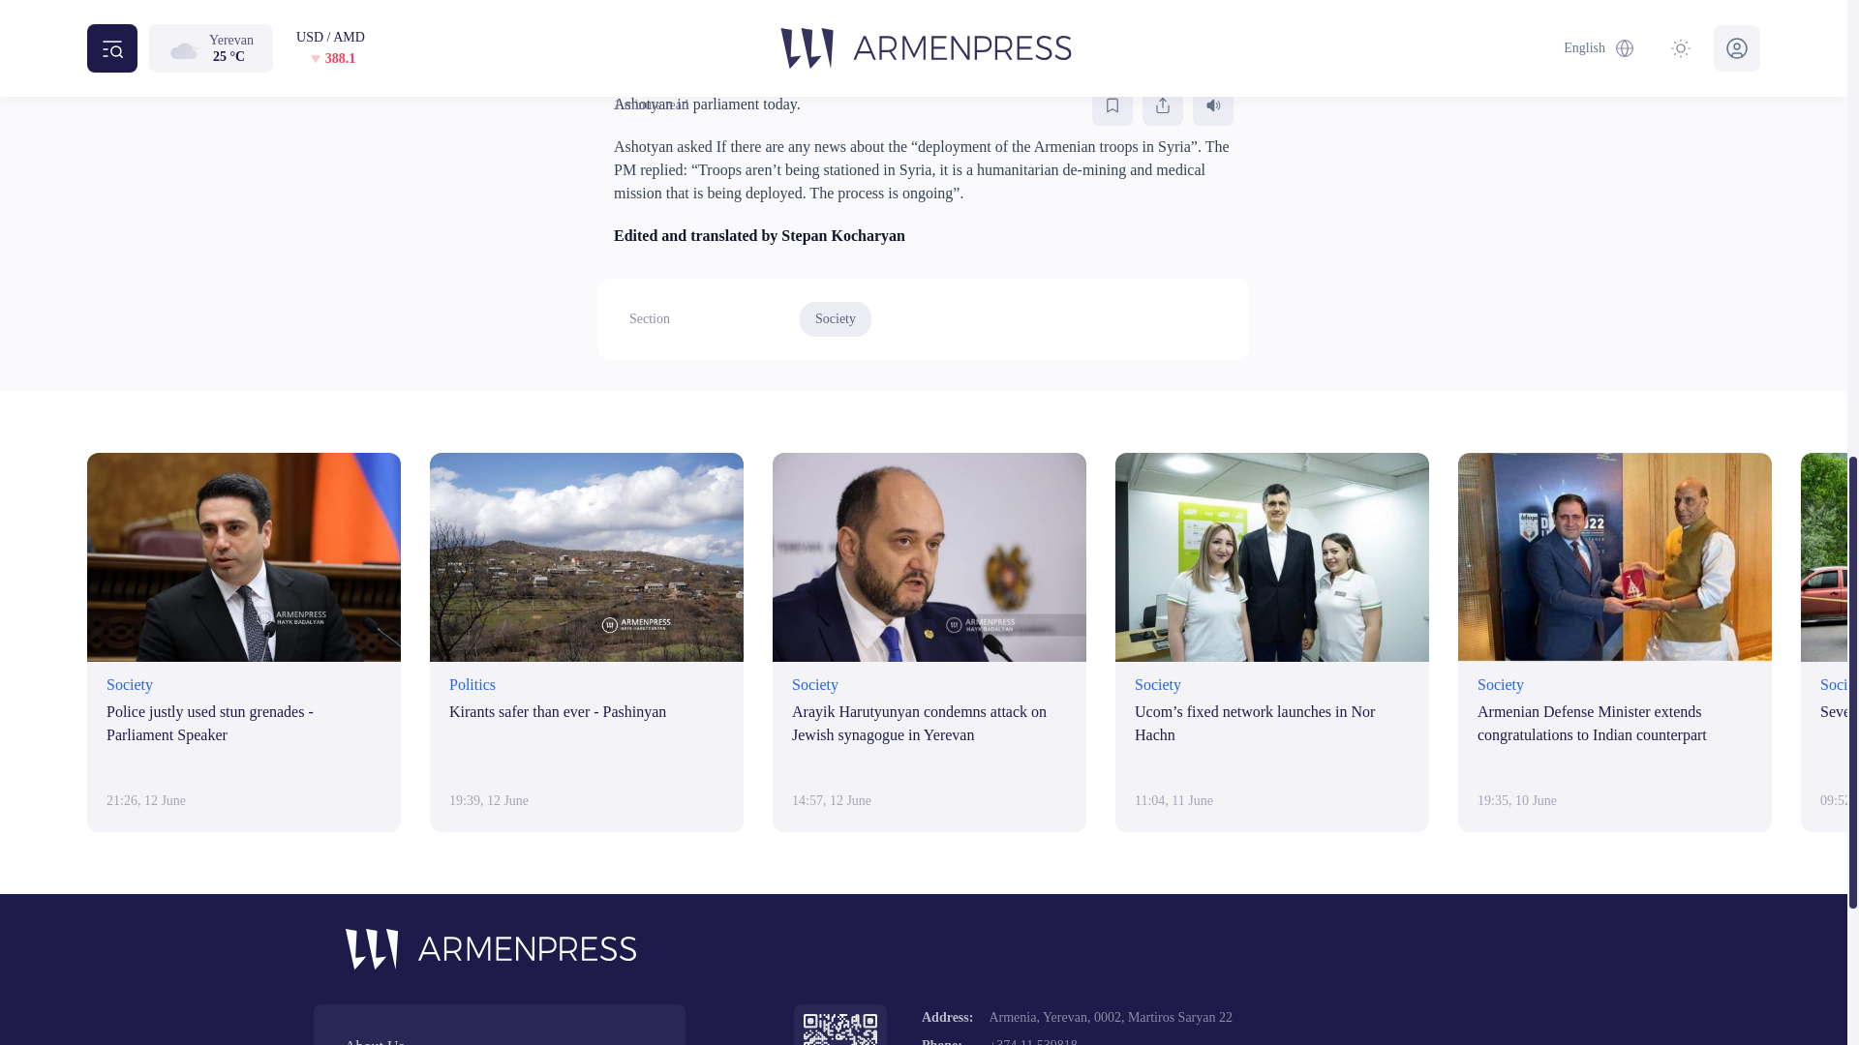 The width and height of the screenshot is (1859, 1045). What do you see at coordinates (835, 319) in the screenshot?
I see `Society` at bounding box center [835, 319].